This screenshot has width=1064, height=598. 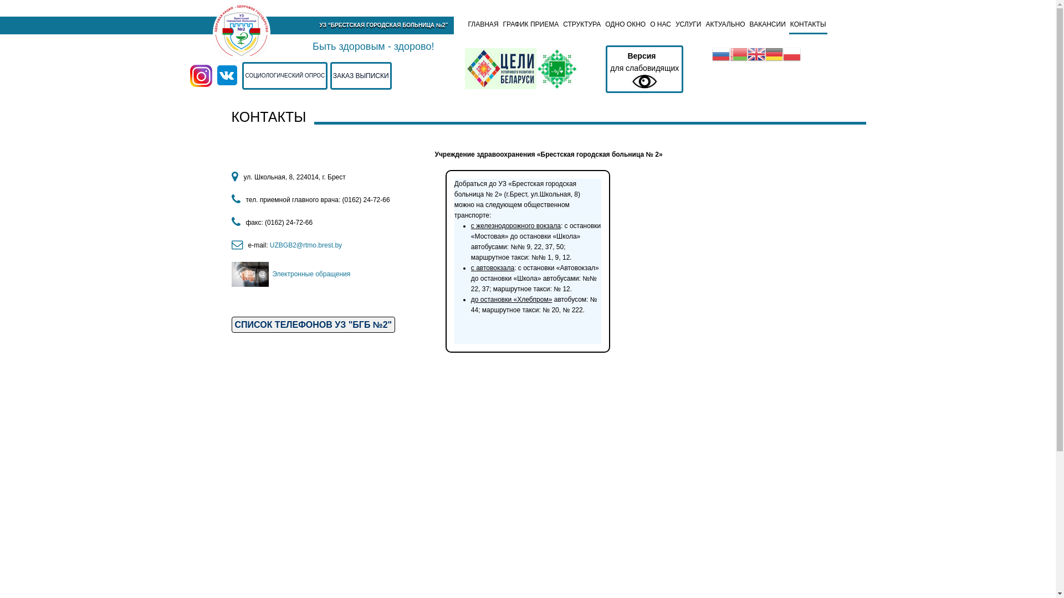 What do you see at coordinates (792, 53) in the screenshot?
I see `Polish` at bounding box center [792, 53].